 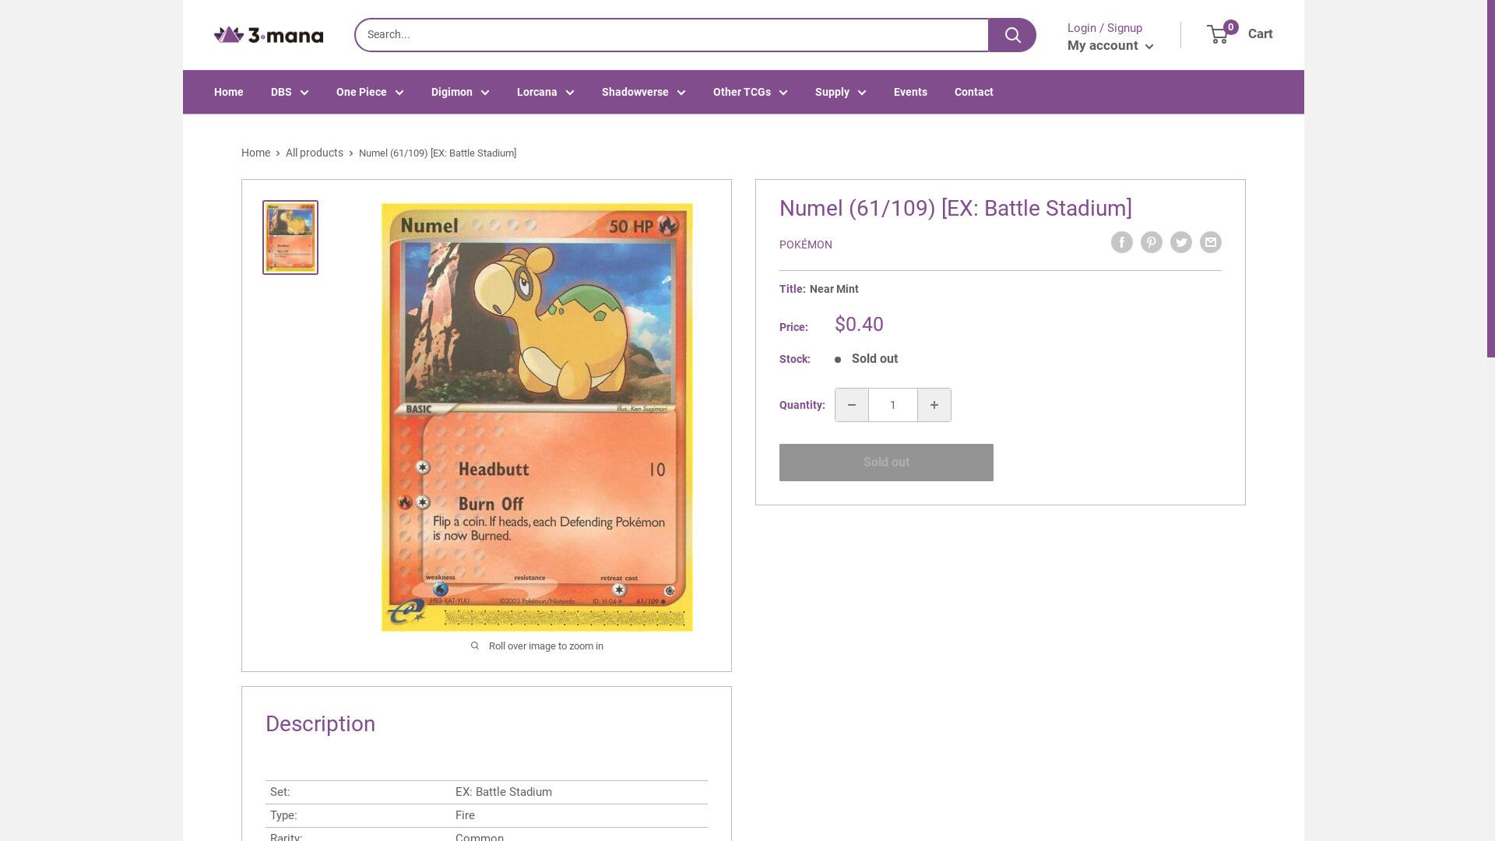 What do you see at coordinates (371, 92) in the screenshot?
I see `One Piece` at bounding box center [371, 92].